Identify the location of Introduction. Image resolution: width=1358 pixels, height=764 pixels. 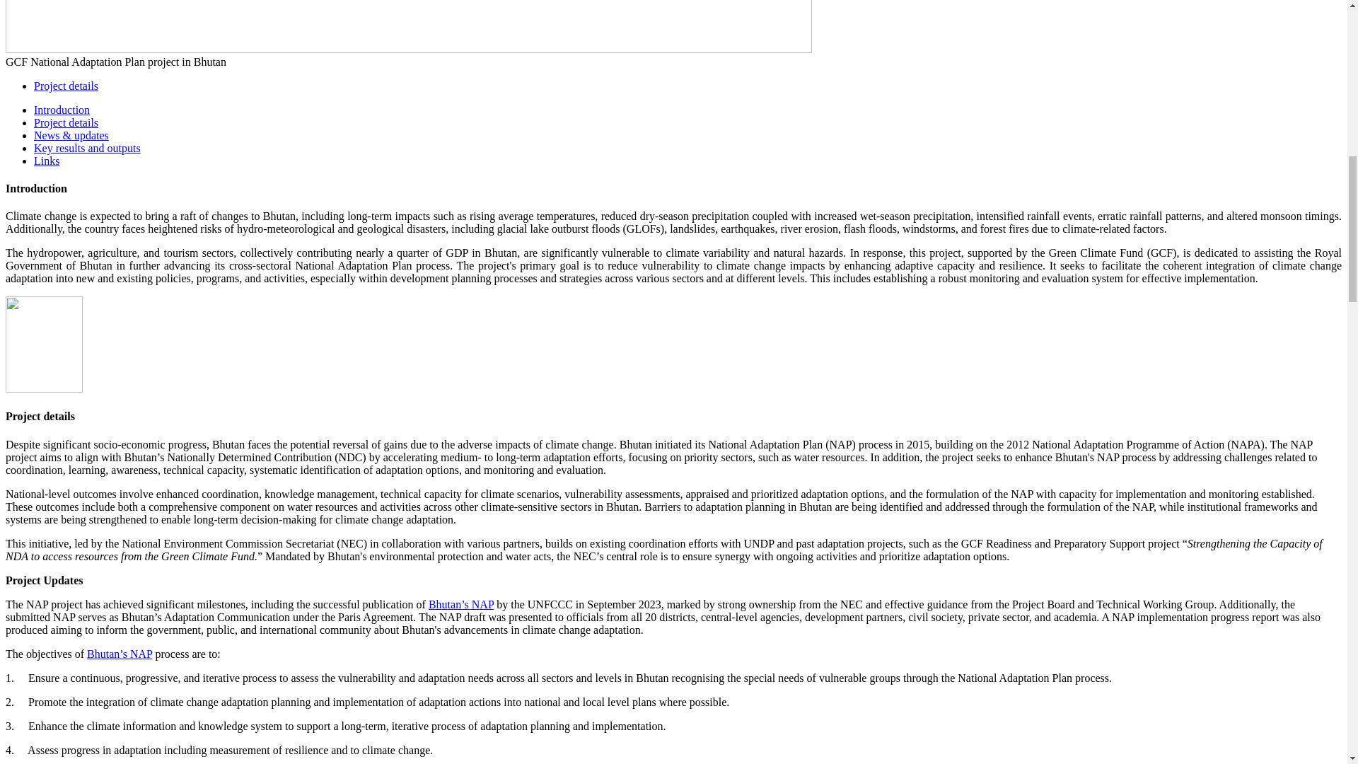
(62, 110).